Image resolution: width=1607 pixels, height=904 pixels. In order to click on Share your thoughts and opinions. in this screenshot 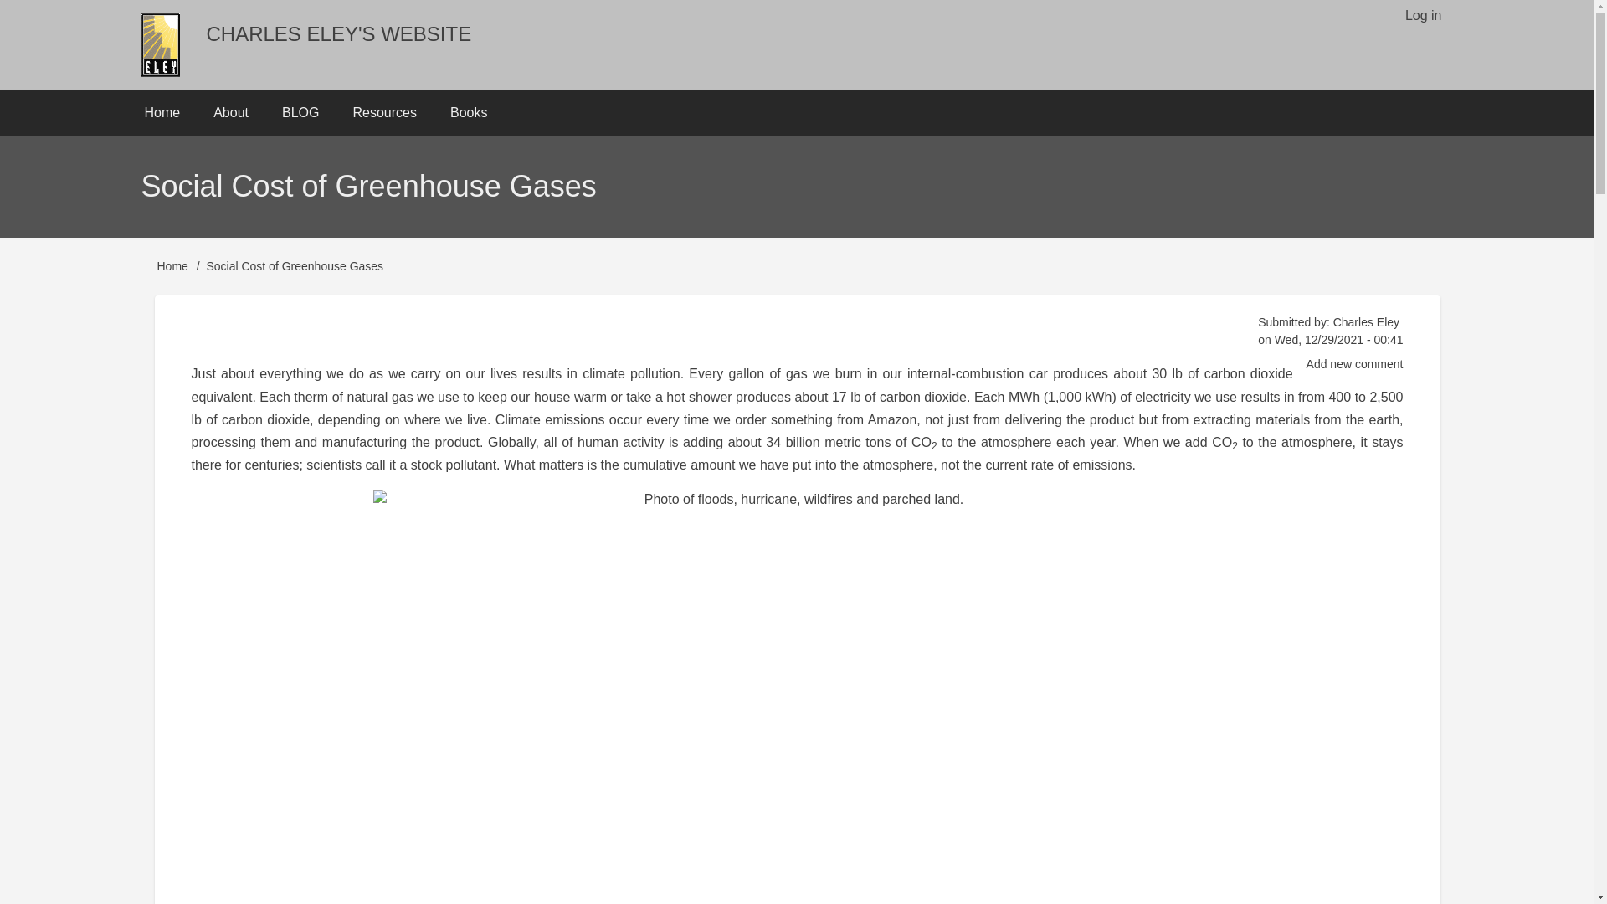, I will do `click(1354, 365)`.